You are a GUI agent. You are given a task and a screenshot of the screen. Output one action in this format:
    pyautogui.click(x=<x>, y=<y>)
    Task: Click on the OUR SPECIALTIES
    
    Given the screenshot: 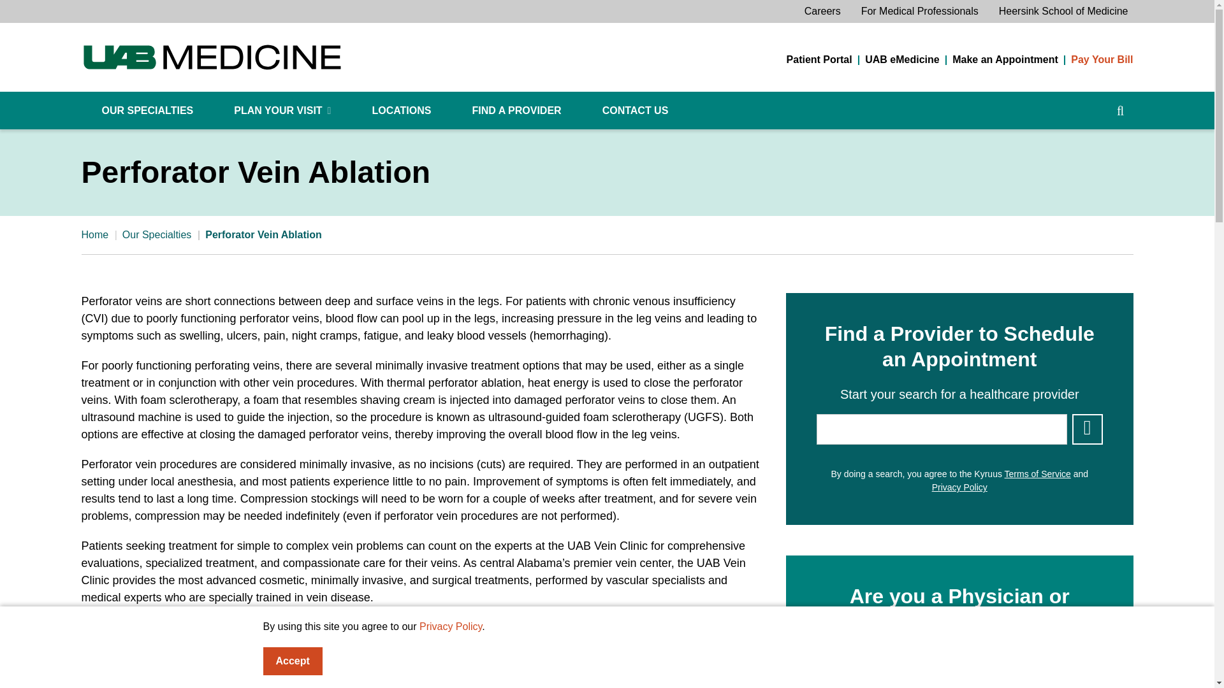 What is the action you would take?
    pyautogui.click(x=148, y=111)
    